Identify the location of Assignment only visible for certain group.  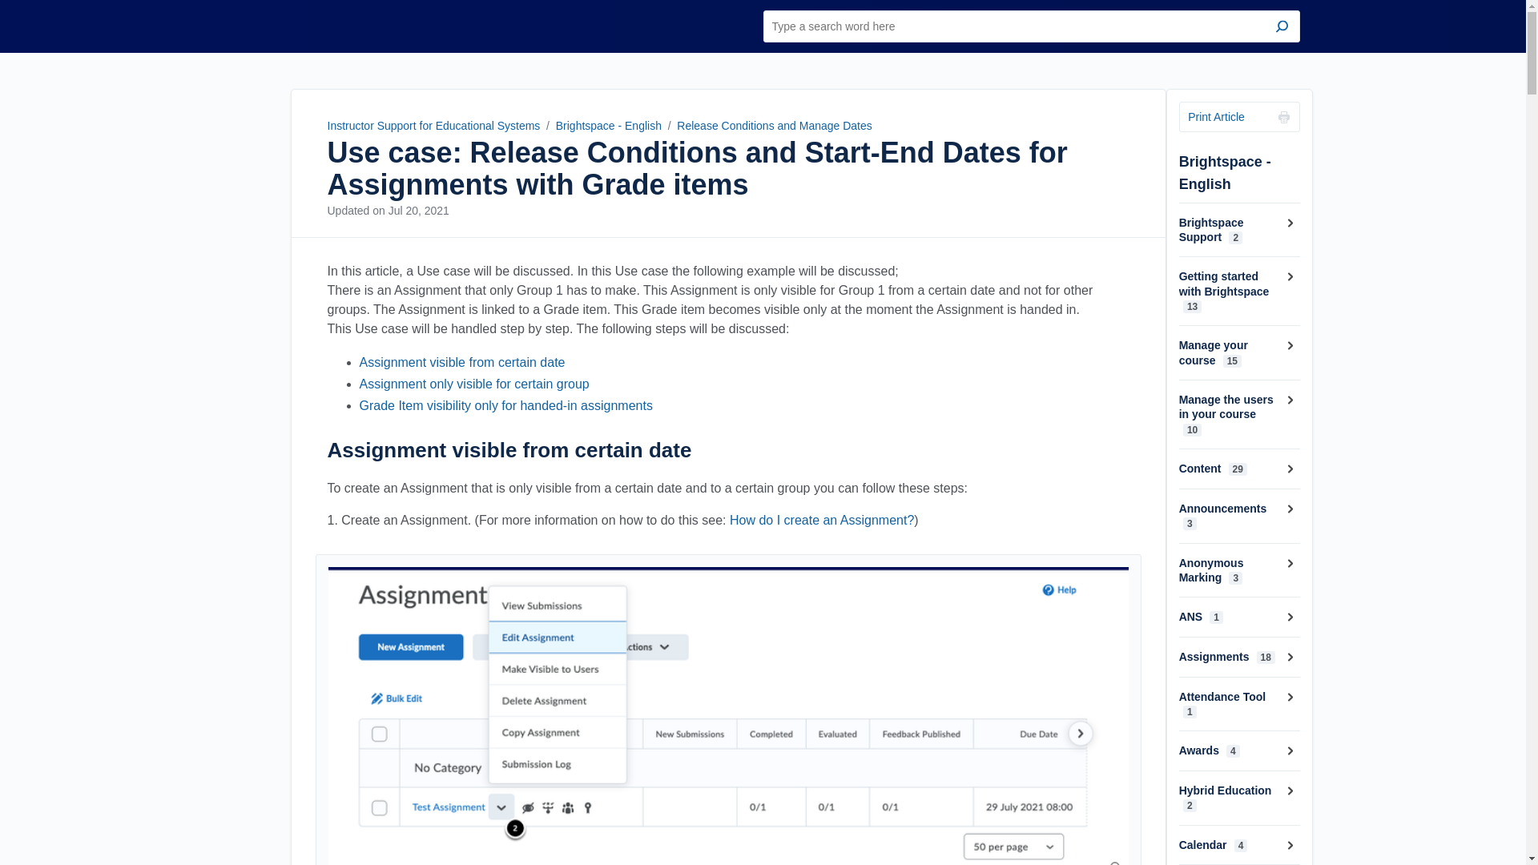
(473, 384).